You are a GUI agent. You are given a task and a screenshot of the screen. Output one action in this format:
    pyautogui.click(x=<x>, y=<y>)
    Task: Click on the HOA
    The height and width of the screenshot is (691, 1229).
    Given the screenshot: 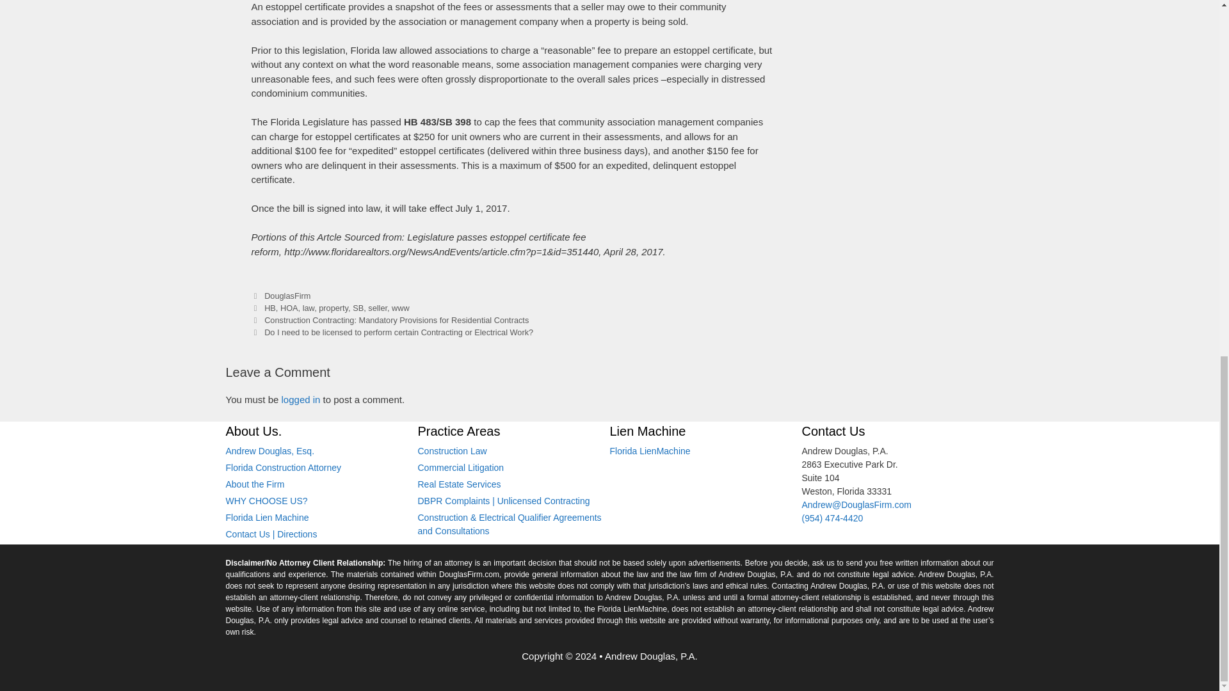 What is the action you would take?
    pyautogui.click(x=289, y=308)
    